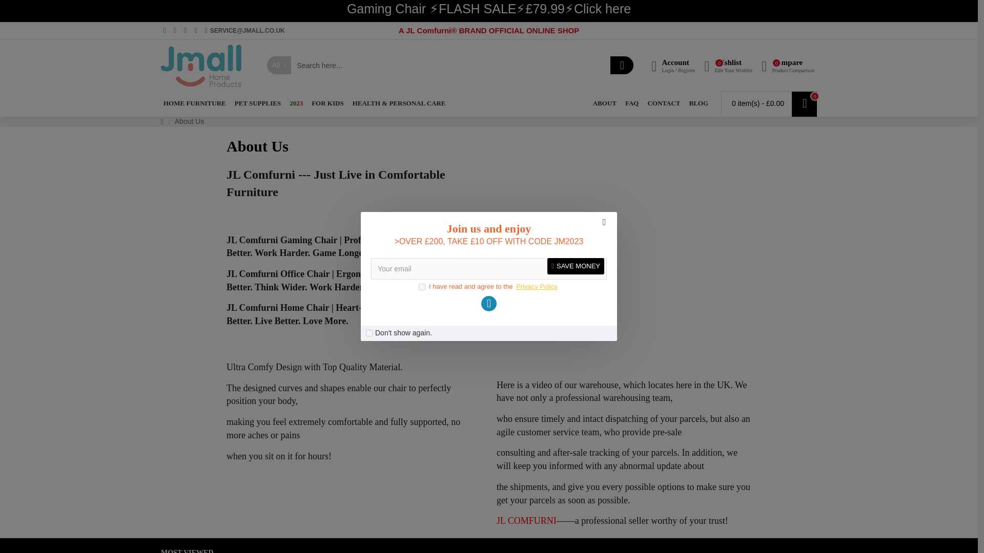  What do you see at coordinates (602, 9) in the screenshot?
I see `Privacy Policy` at bounding box center [602, 9].